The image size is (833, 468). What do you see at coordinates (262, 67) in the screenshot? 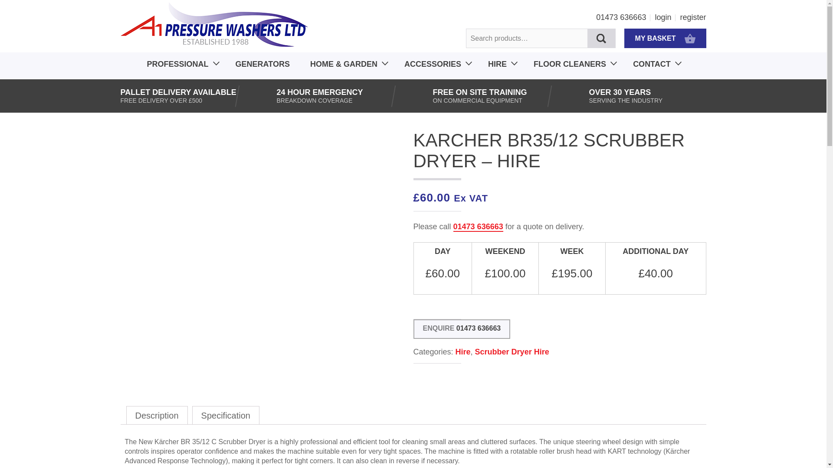
I see `GENERATORS` at bounding box center [262, 67].